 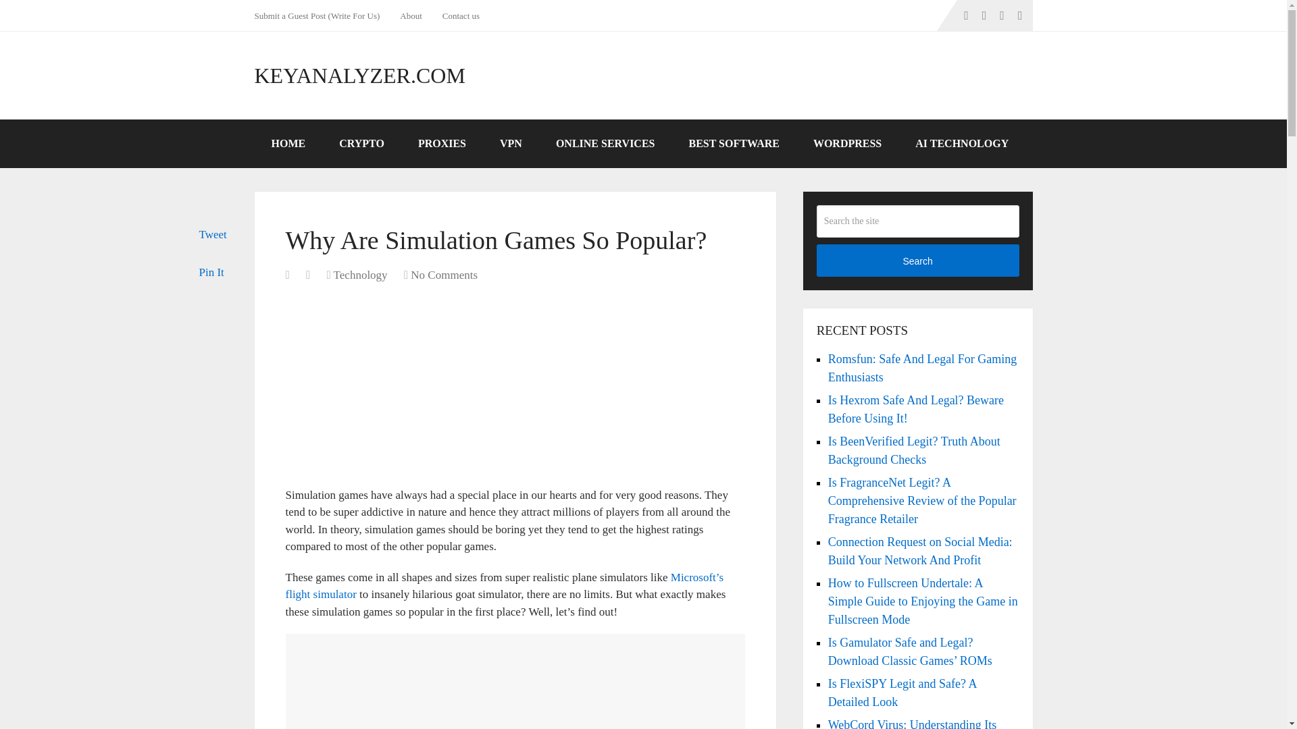 What do you see at coordinates (461, 16) in the screenshot?
I see `Contact us` at bounding box center [461, 16].